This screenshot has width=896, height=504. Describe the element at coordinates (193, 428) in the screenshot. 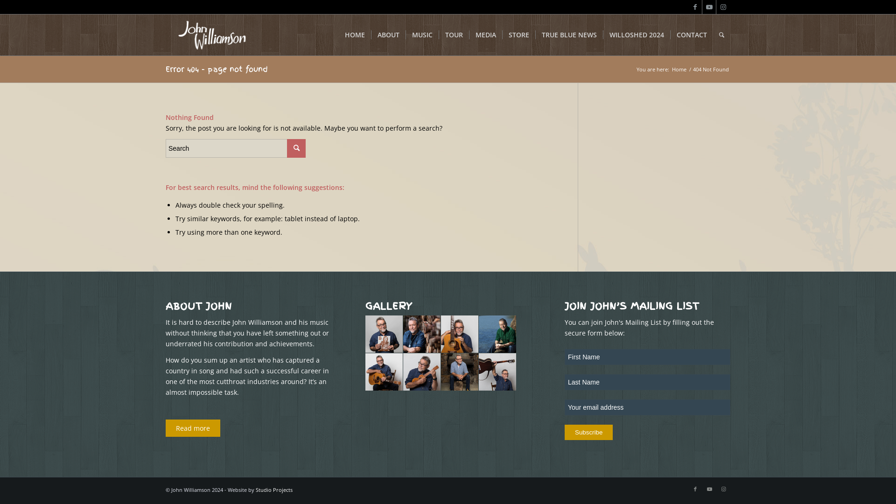

I see `Read more` at that location.